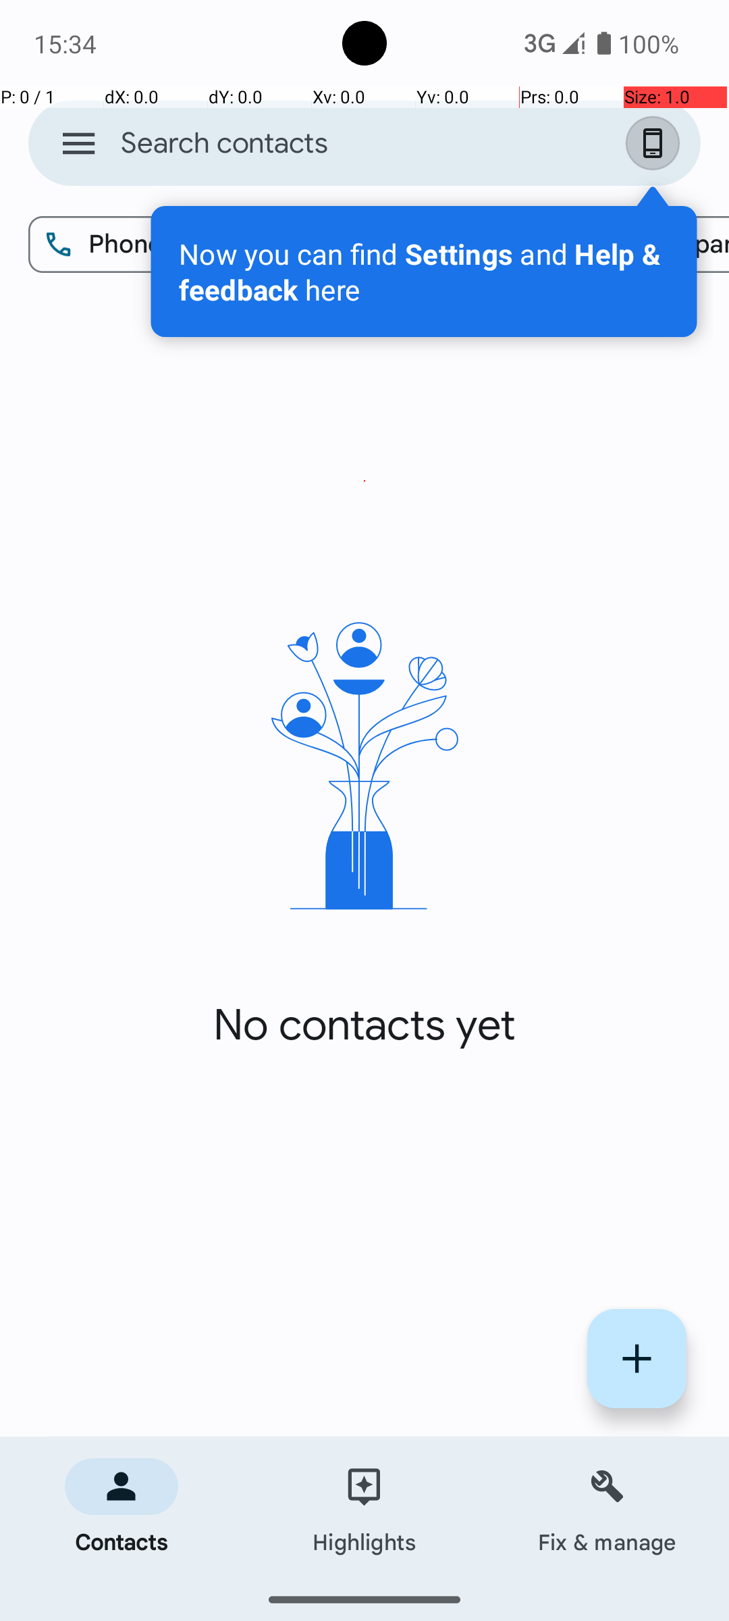  Describe the element at coordinates (439, 245) in the screenshot. I see `Email contacts` at that location.